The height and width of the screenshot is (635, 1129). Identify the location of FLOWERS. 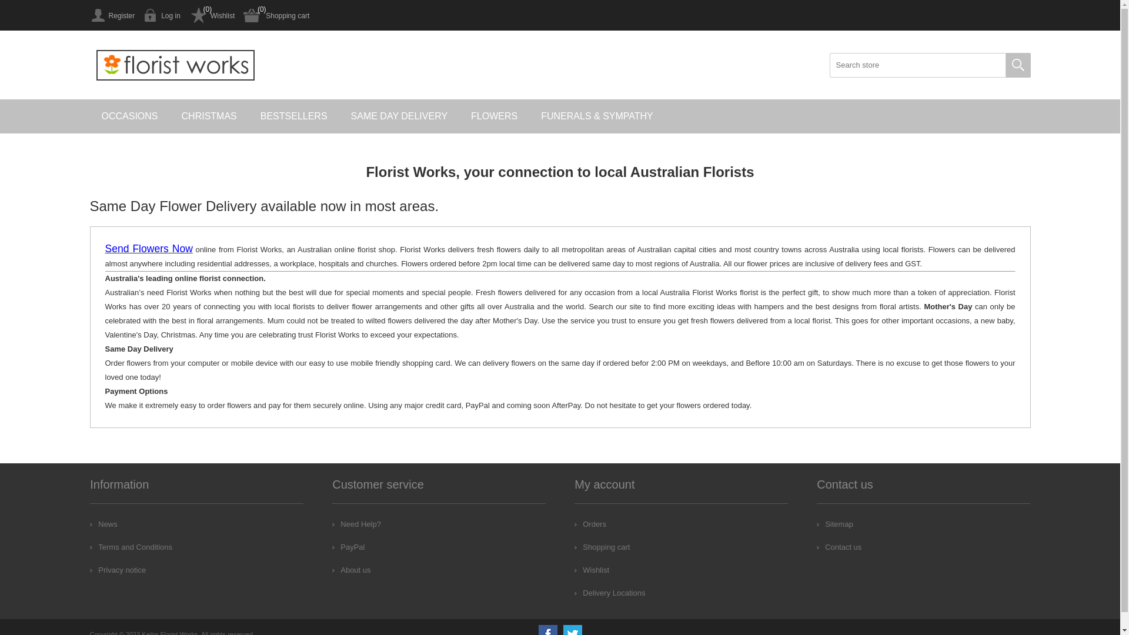
(494, 116).